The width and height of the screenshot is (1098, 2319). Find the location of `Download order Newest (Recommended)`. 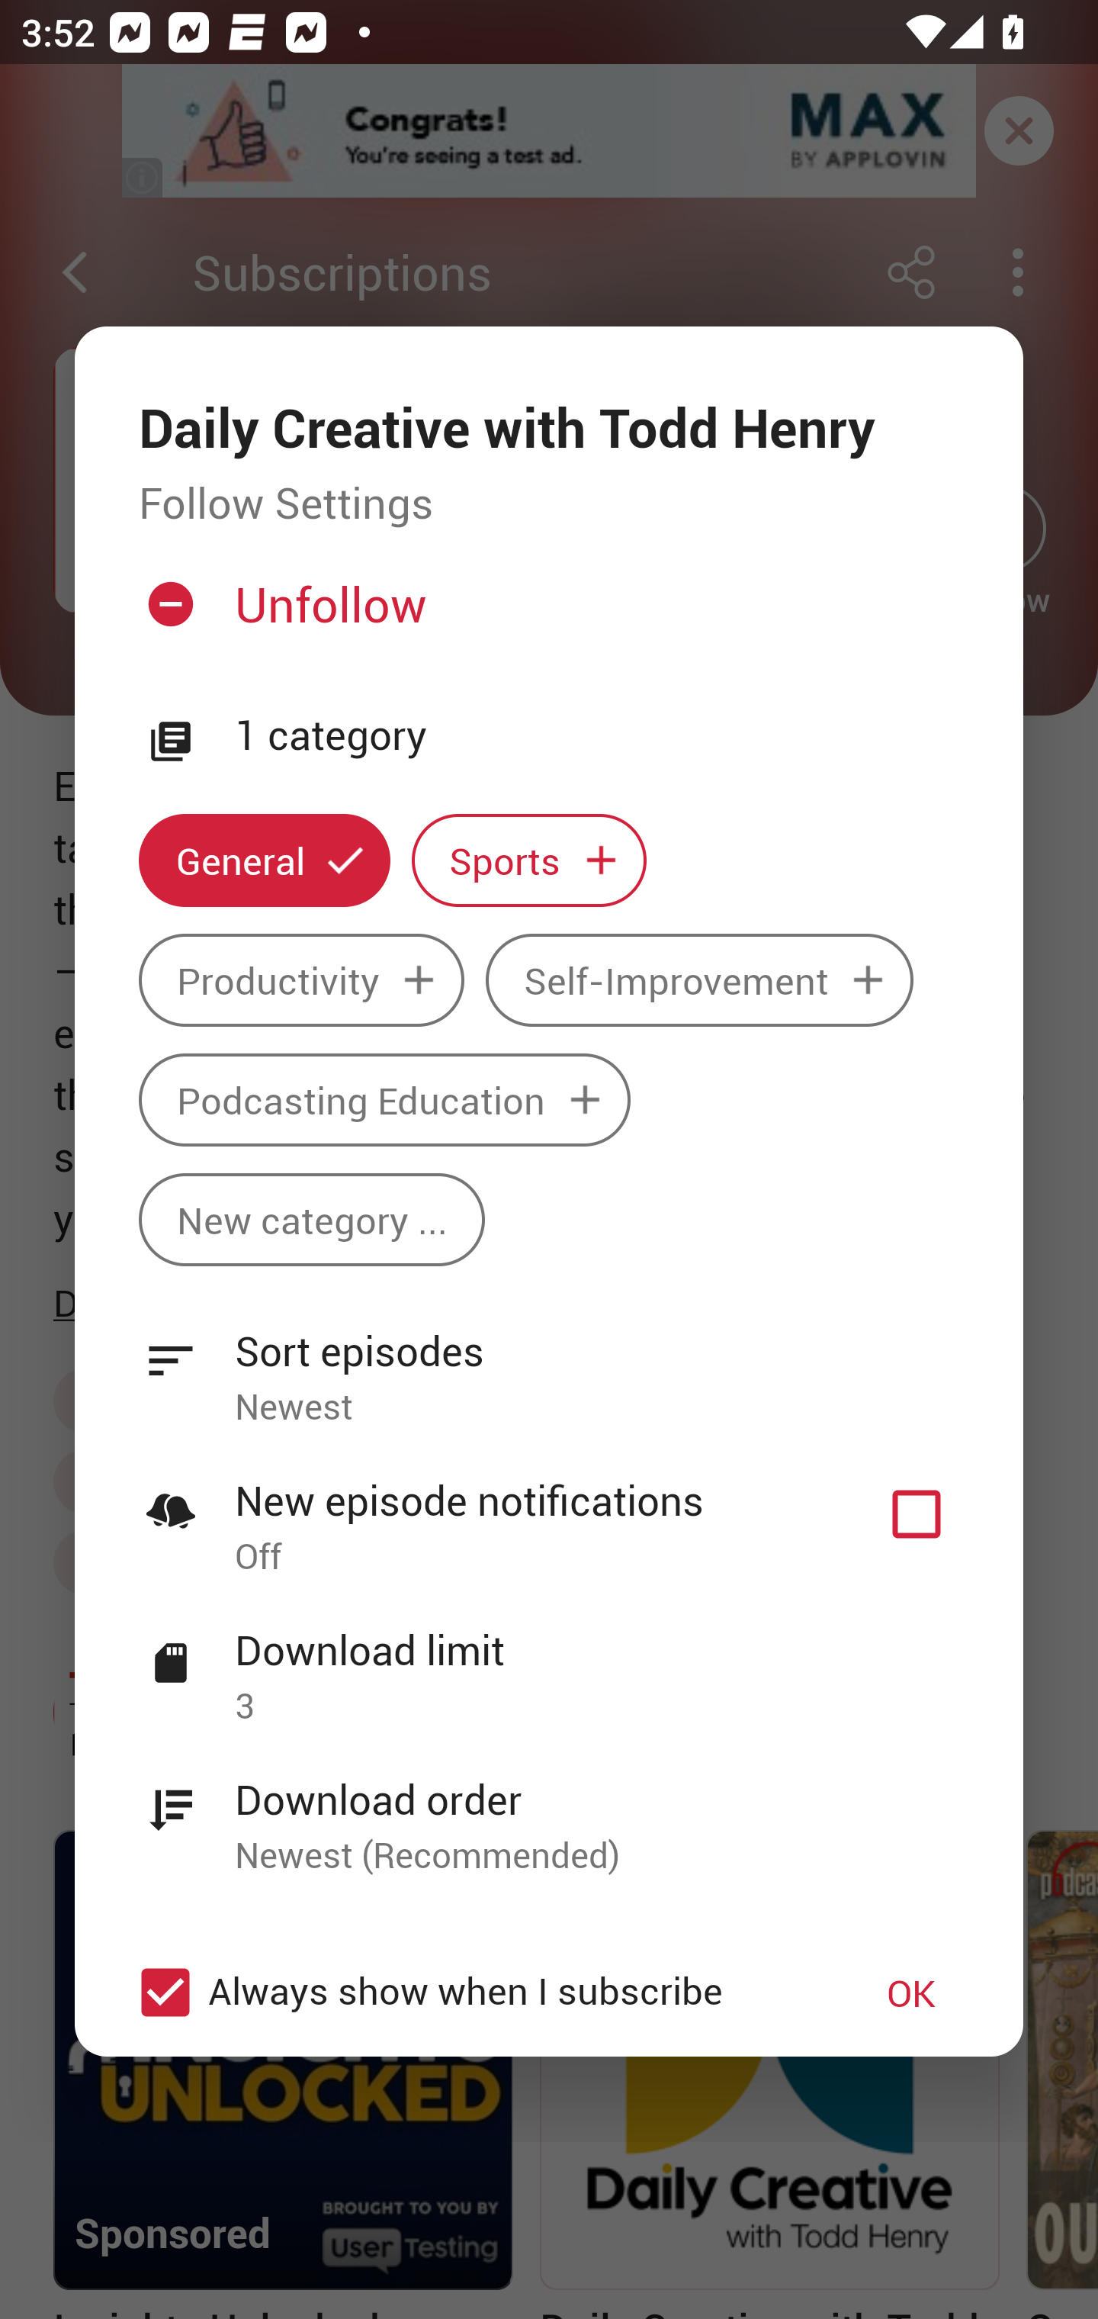

Download order Newest (Recommended) is located at coordinates (549, 1811).